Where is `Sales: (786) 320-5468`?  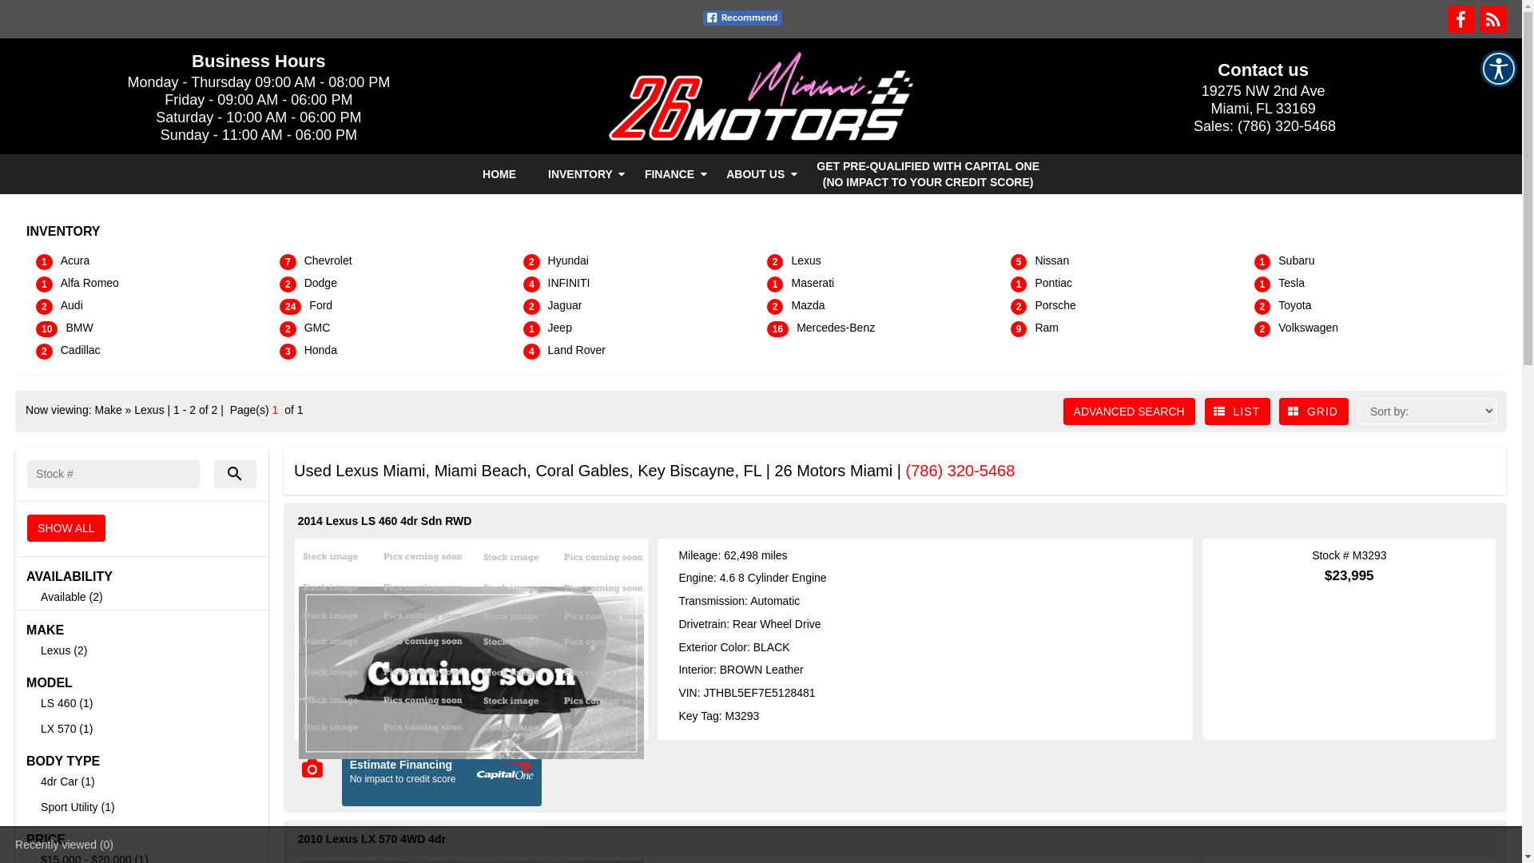
Sales: (786) 320-5468 is located at coordinates (1263, 126).